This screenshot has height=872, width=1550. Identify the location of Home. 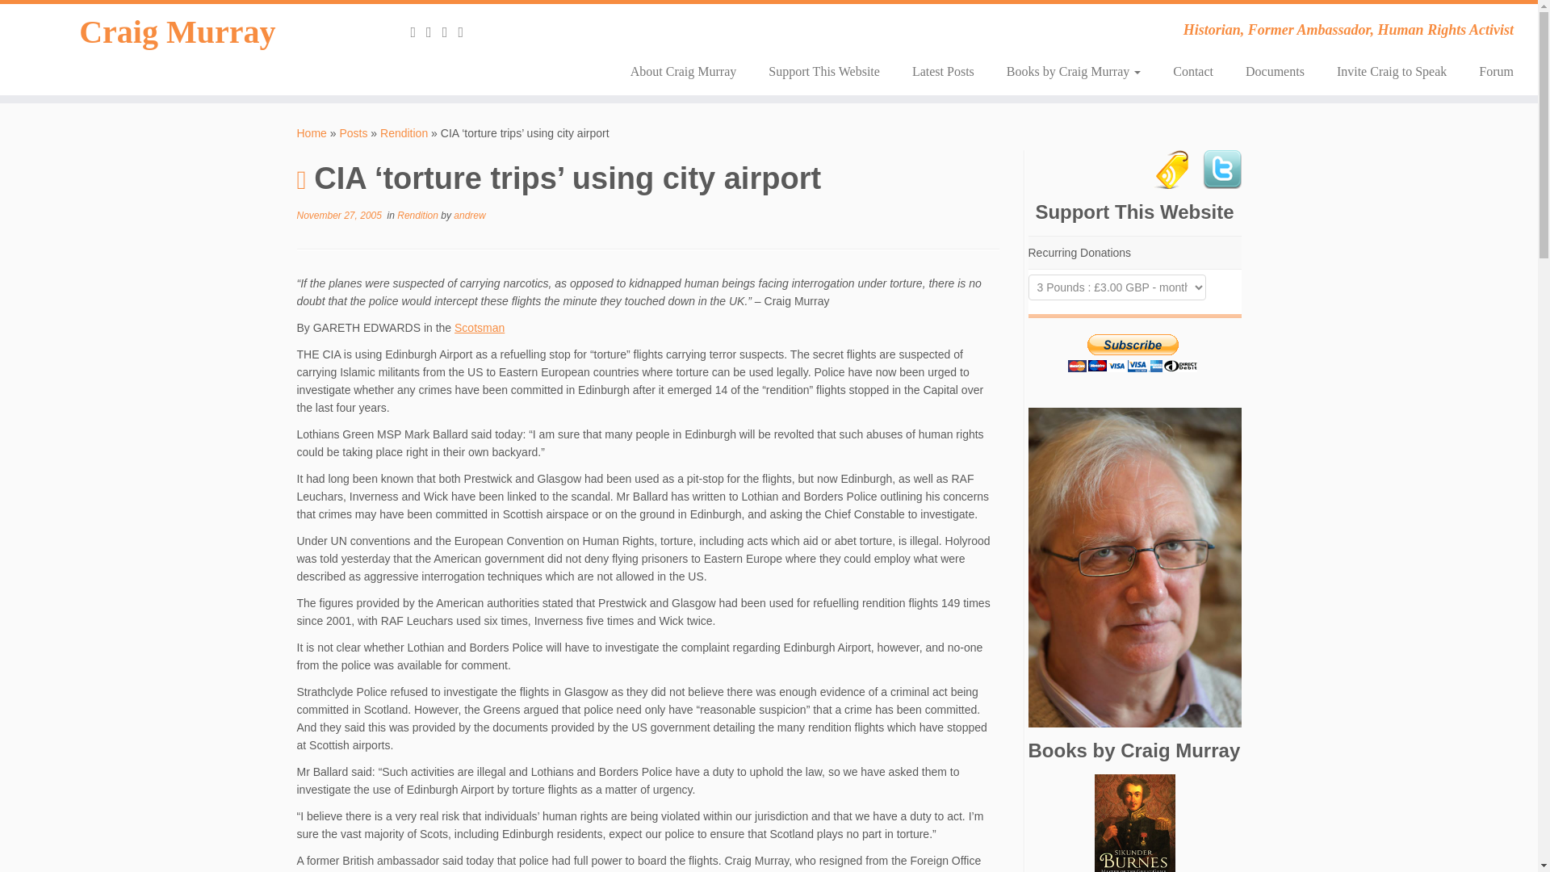
(312, 132).